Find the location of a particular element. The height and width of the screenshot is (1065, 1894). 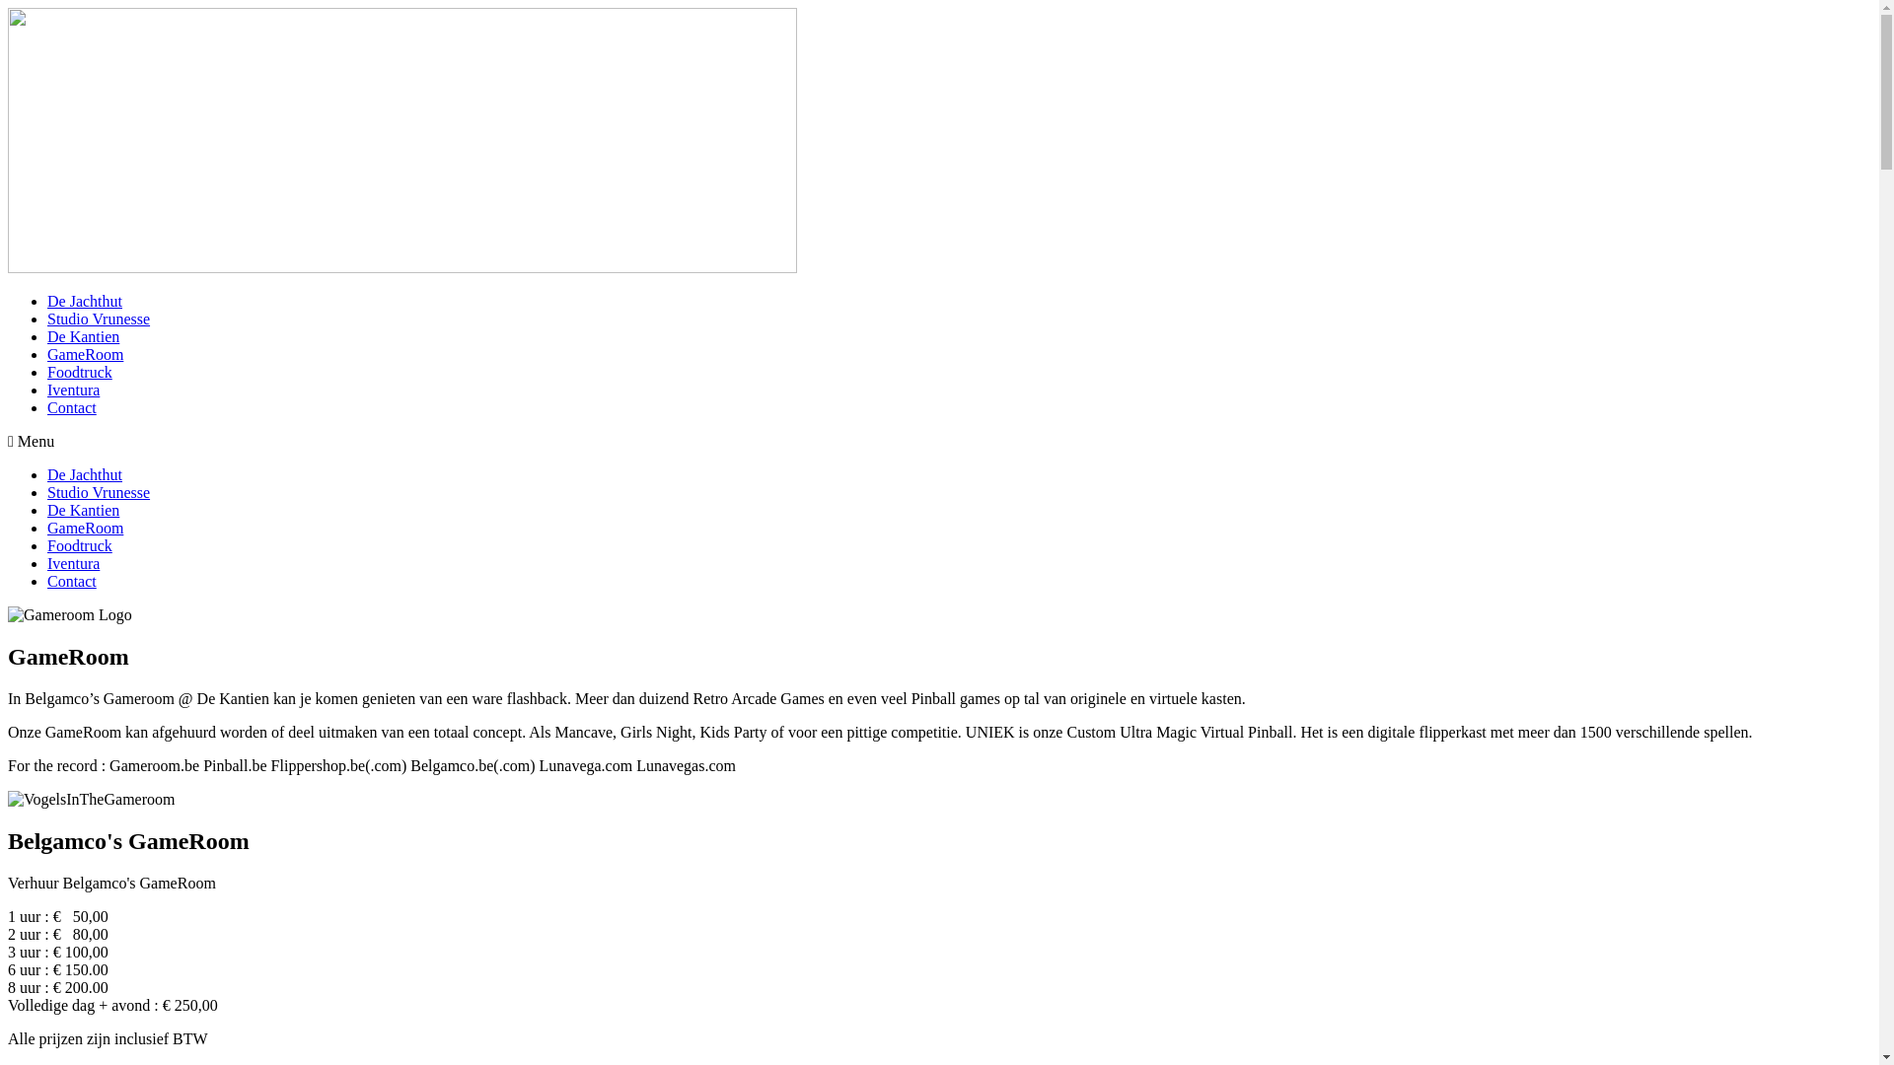

De Jachthut is located at coordinates (85, 475).